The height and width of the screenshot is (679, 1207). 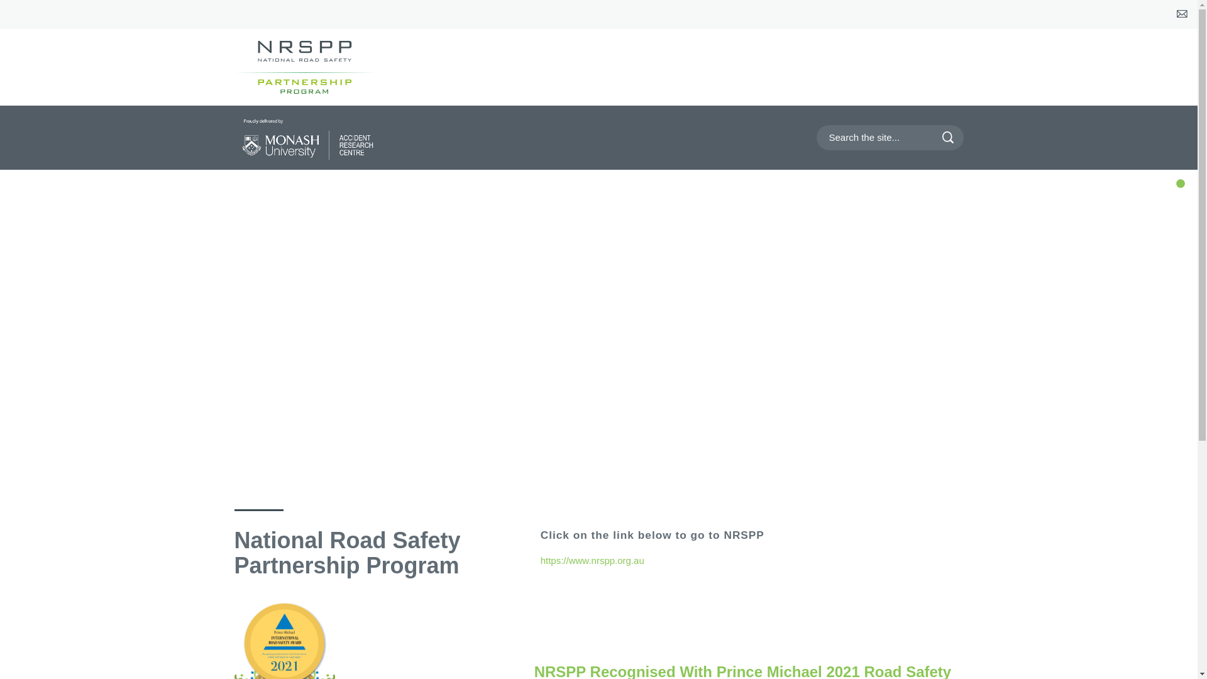 I want to click on https://nrspp.com.au, so click(x=316, y=67).